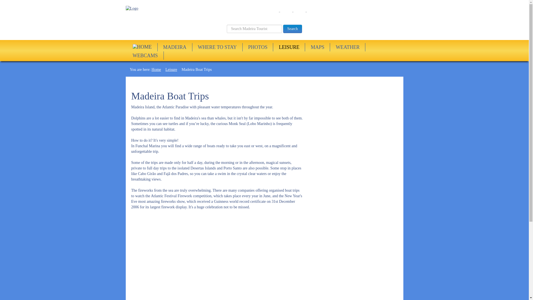 The height and width of the screenshot is (300, 533). Describe the element at coordinates (156, 69) in the screenshot. I see `Home` at that location.